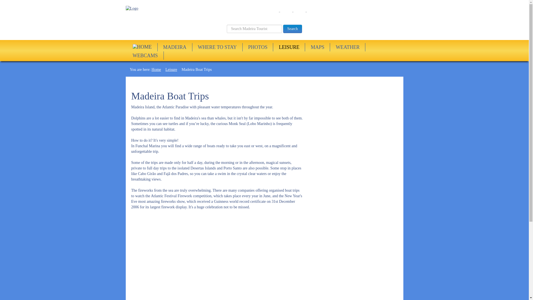 The height and width of the screenshot is (300, 533). Describe the element at coordinates (156, 69) in the screenshot. I see `Home` at that location.